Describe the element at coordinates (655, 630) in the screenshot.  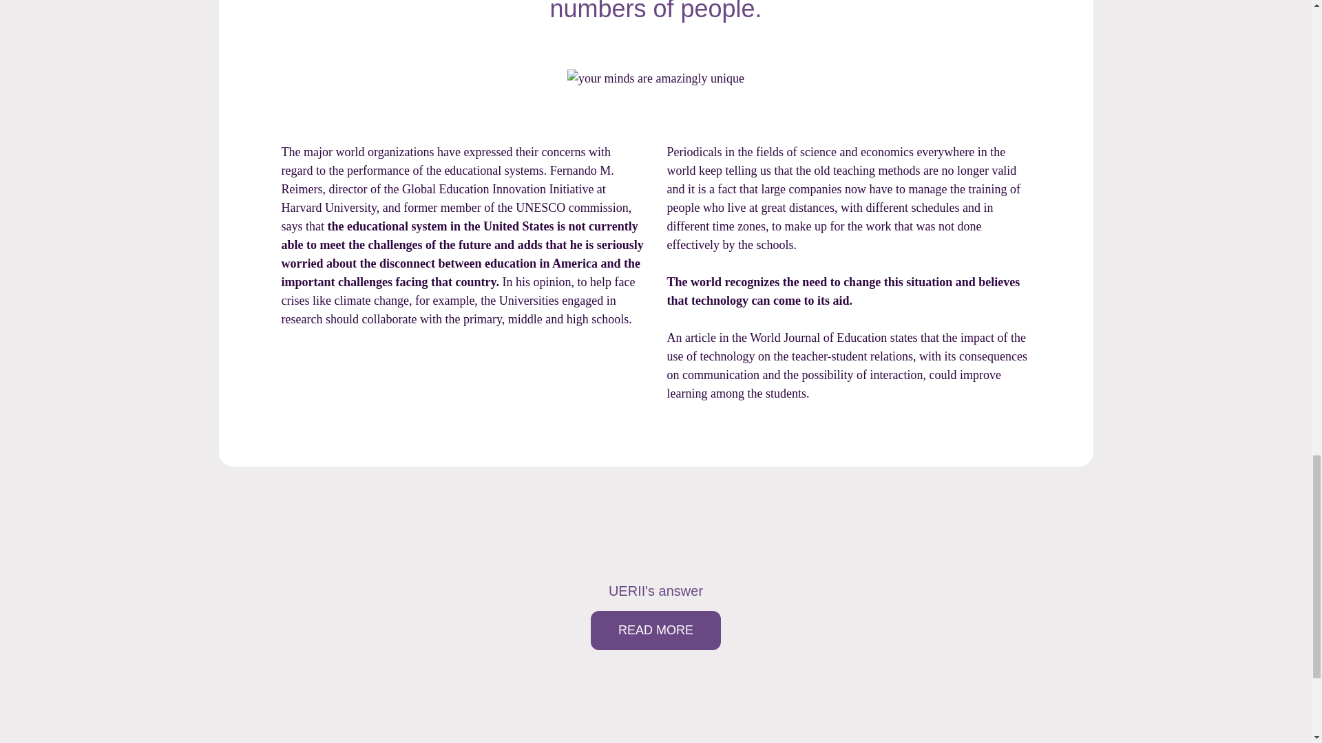
I see `READ MORE` at that location.